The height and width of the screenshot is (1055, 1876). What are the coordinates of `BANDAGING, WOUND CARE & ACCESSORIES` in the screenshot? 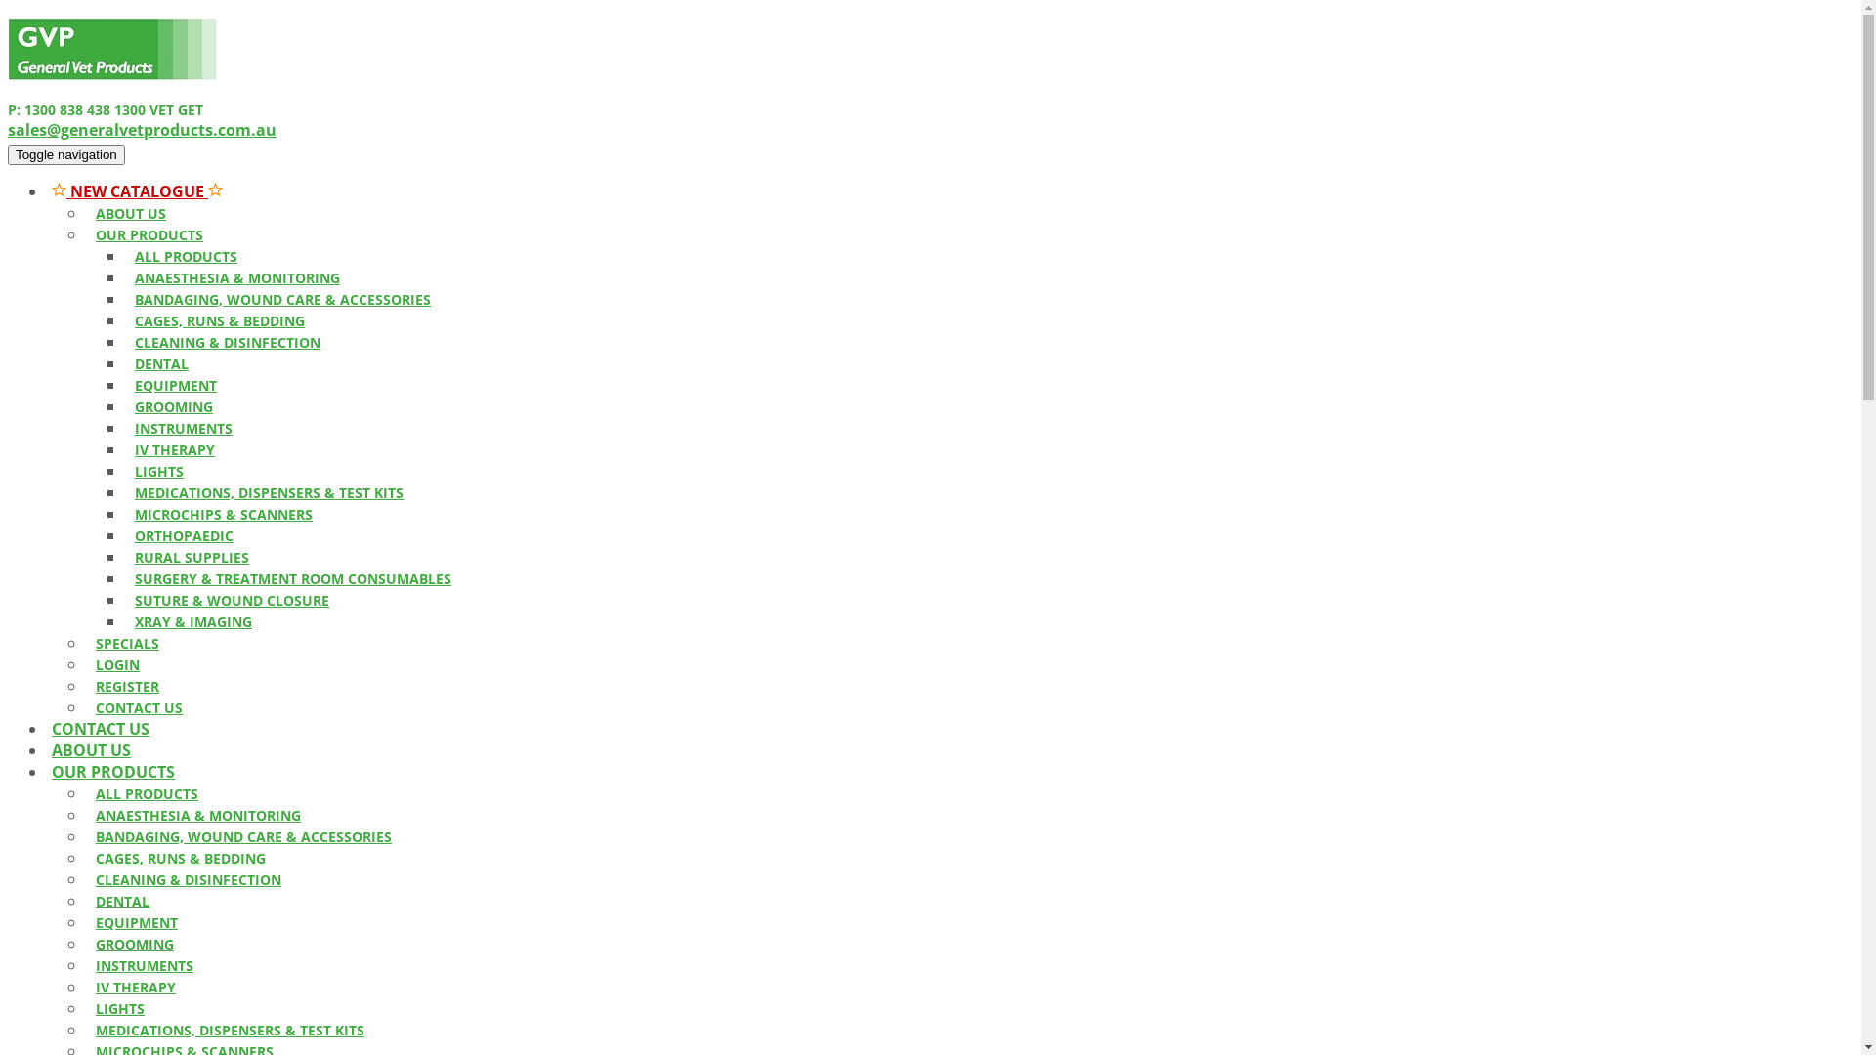 It's located at (283, 299).